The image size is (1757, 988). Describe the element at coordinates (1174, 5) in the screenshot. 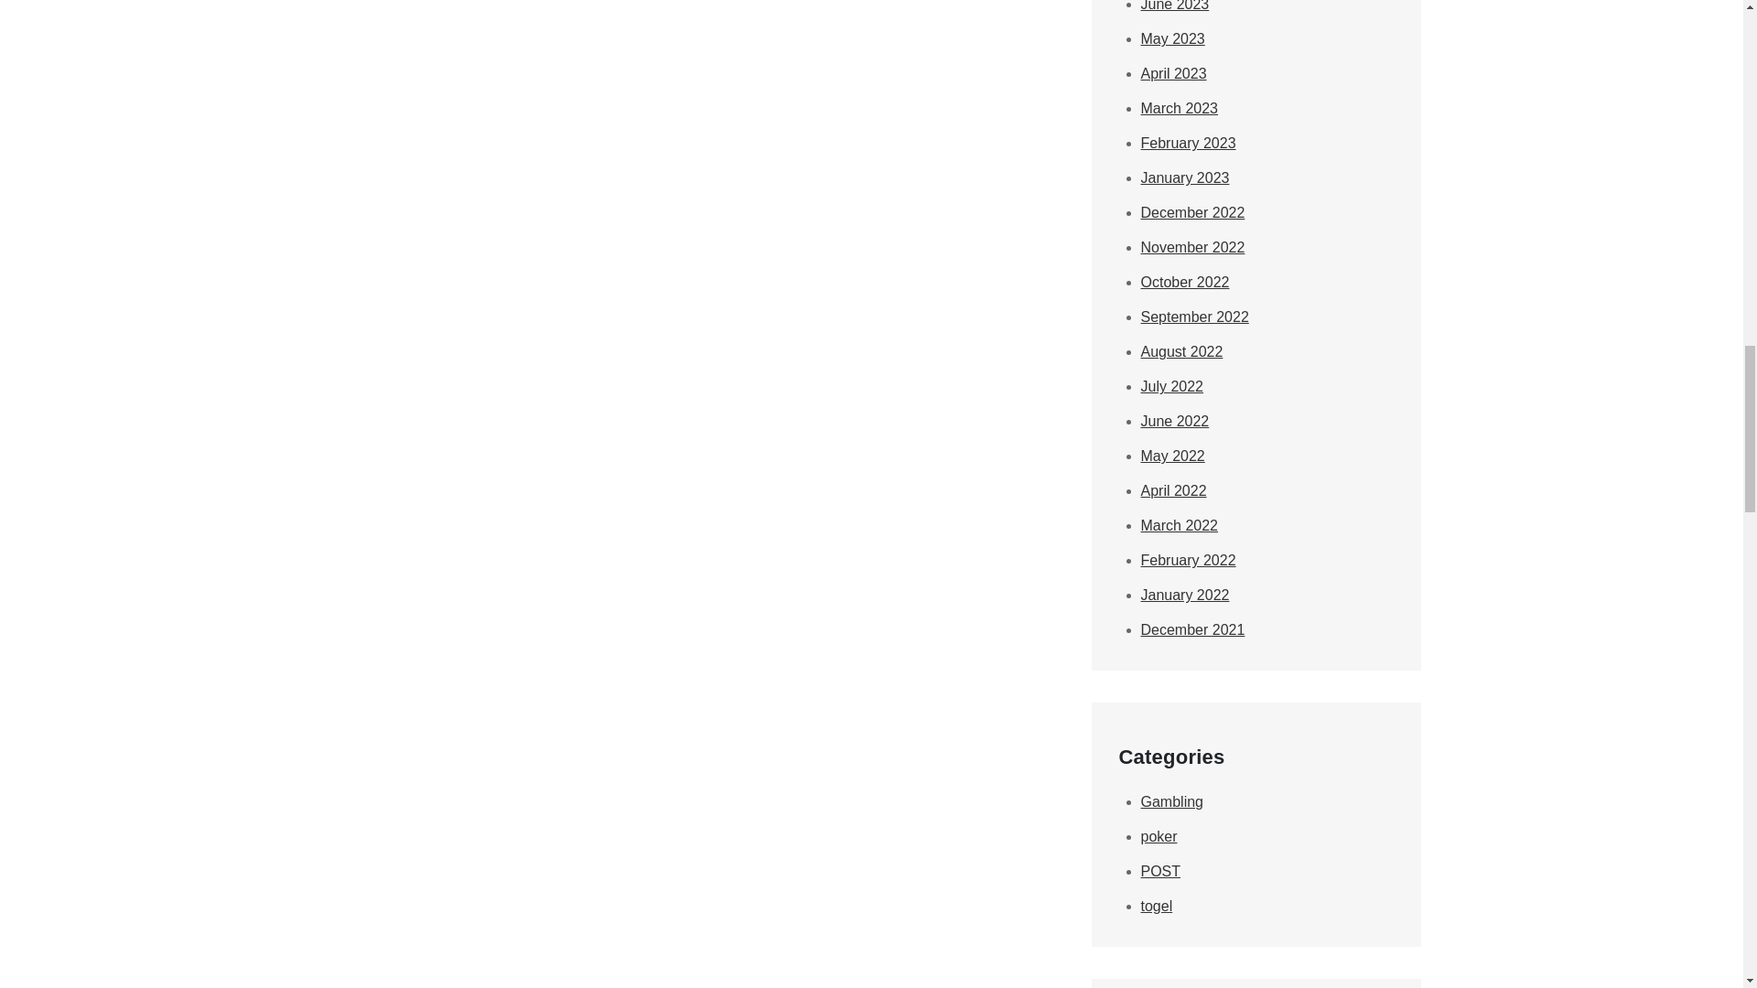

I see `June 2023` at that location.